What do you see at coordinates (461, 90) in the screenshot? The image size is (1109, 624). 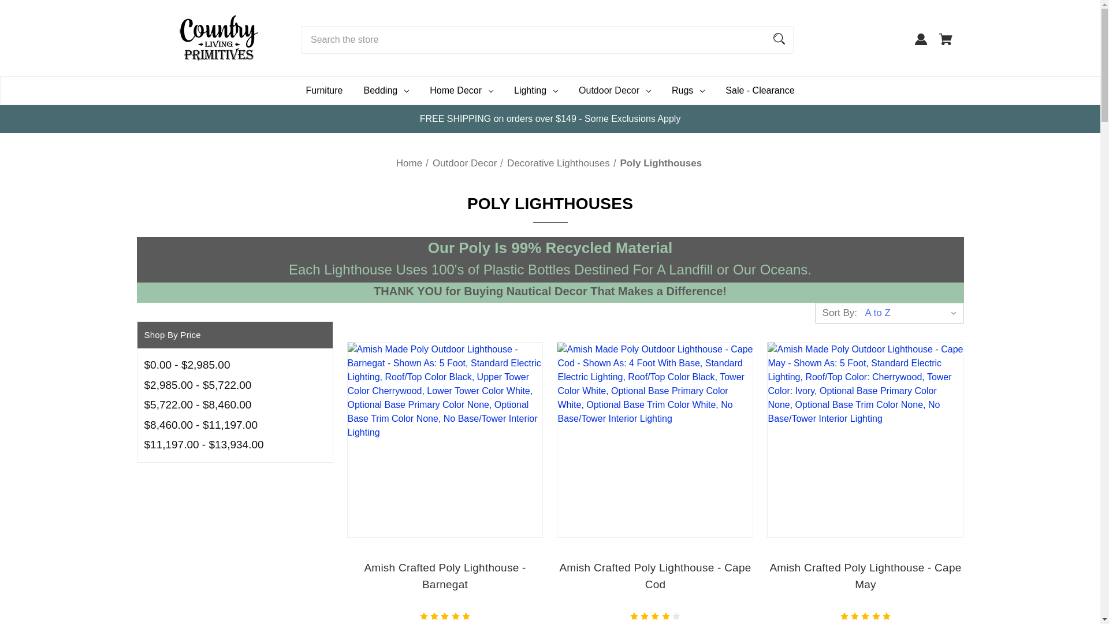 I see `Home Decor` at bounding box center [461, 90].